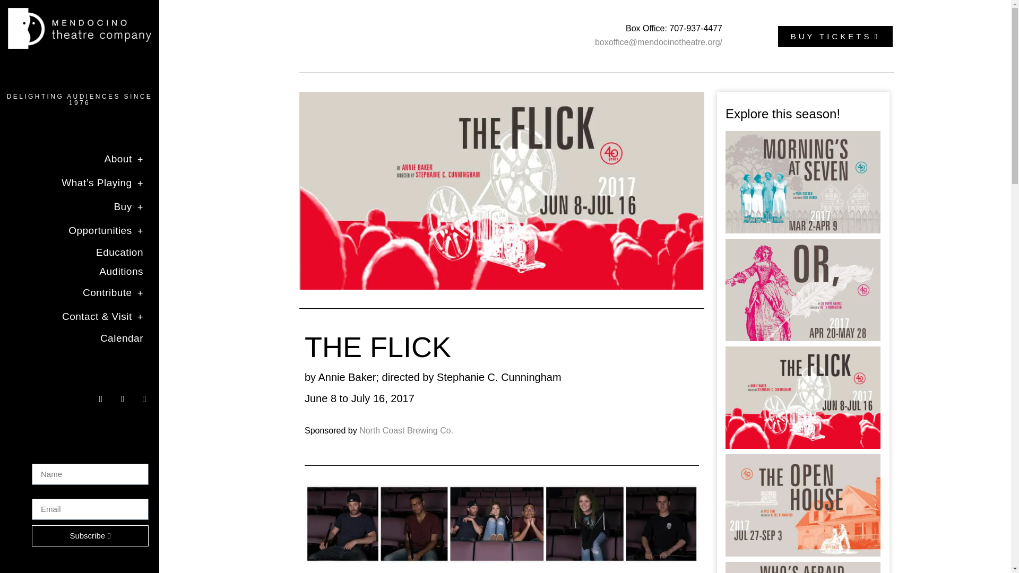 The image size is (1019, 573). What do you see at coordinates (79, 207) in the screenshot?
I see `Buy` at bounding box center [79, 207].